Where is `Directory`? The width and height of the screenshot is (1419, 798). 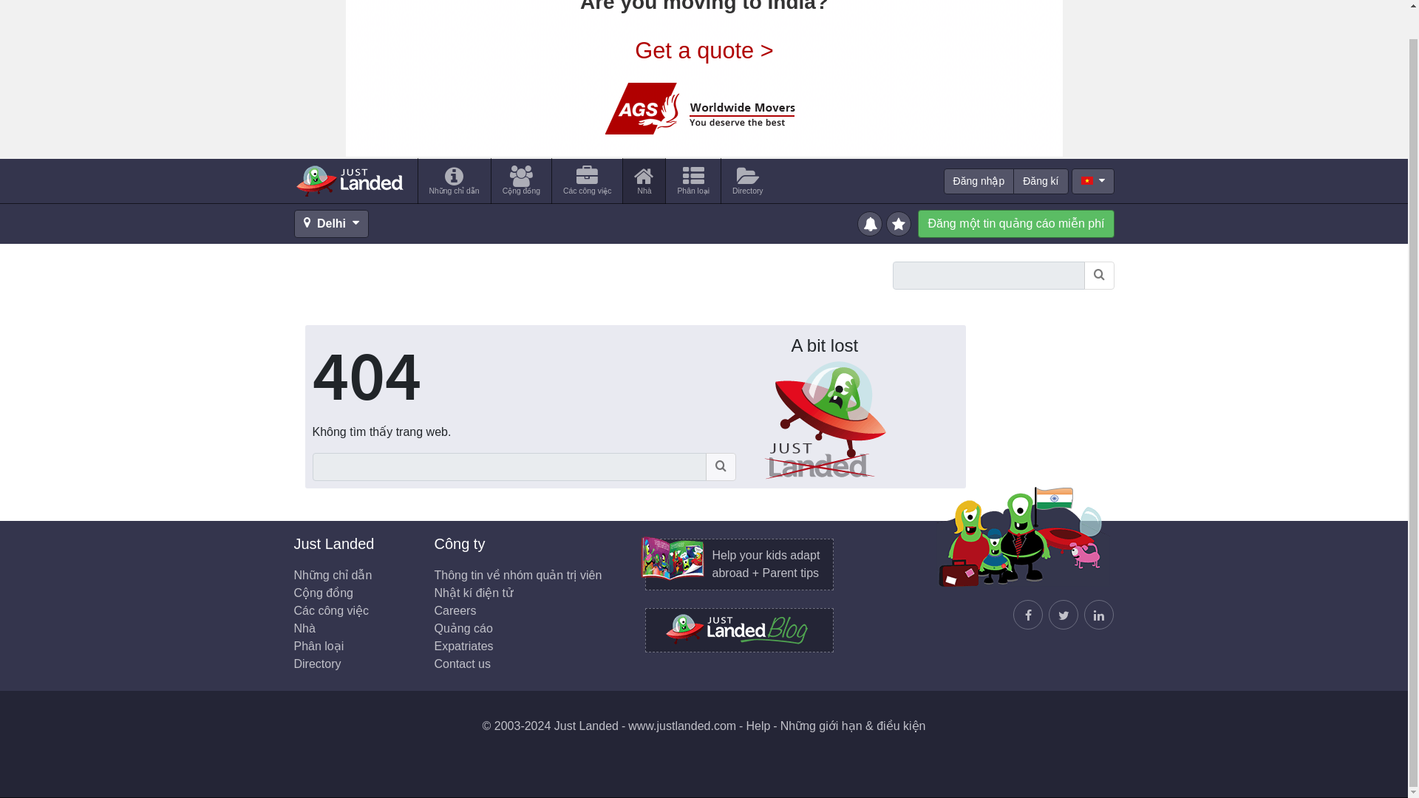 Directory is located at coordinates (748, 180).